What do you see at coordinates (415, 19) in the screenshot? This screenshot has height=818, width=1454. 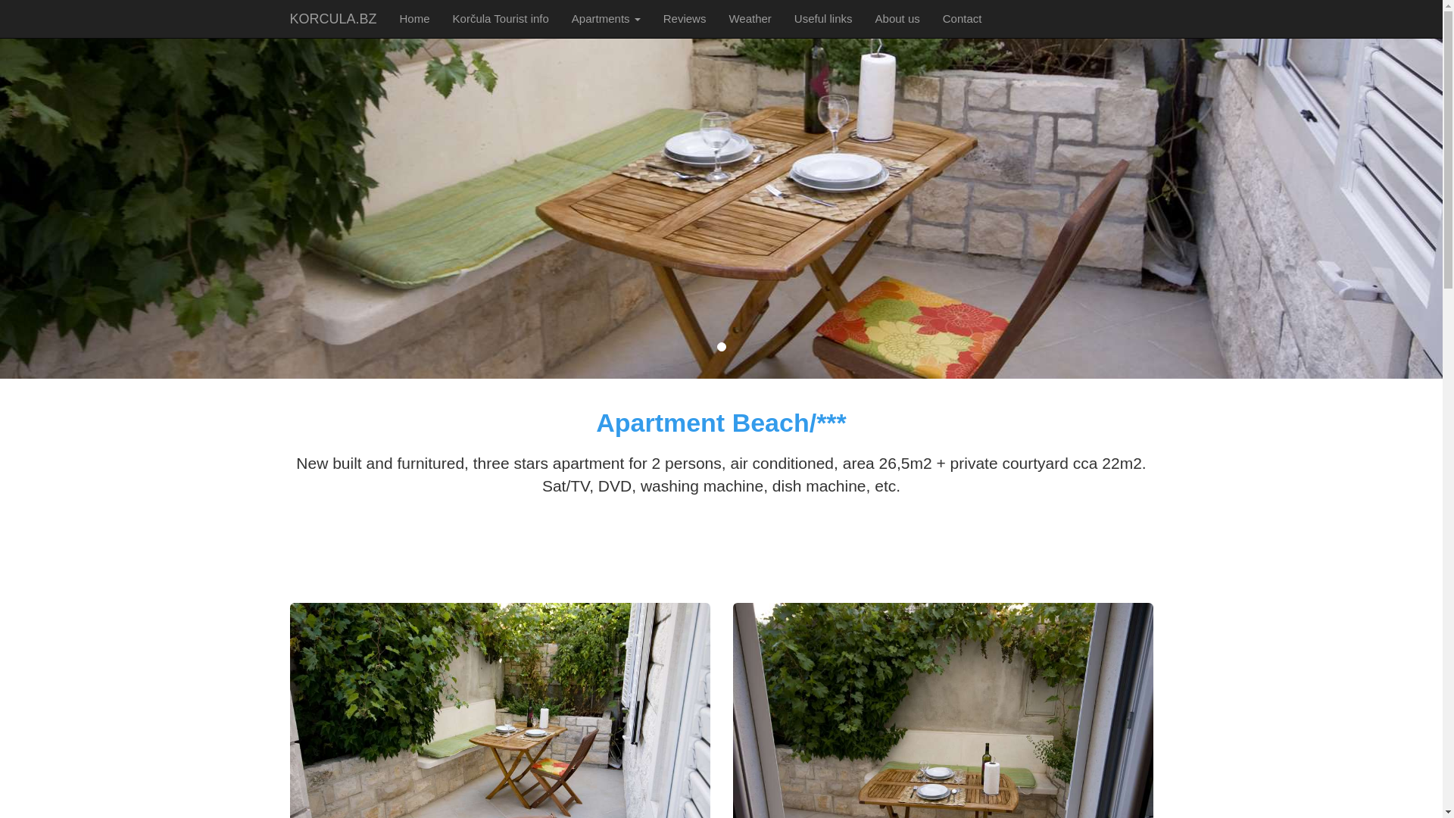 I see `Home` at bounding box center [415, 19].